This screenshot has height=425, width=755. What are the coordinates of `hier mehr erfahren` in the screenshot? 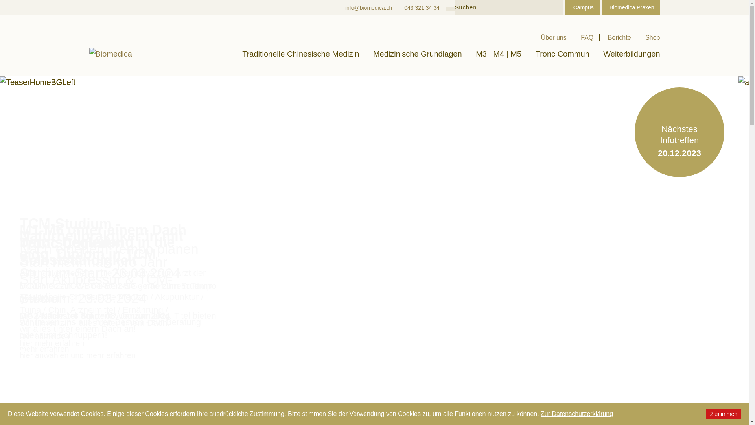 It's located at (52, 339).